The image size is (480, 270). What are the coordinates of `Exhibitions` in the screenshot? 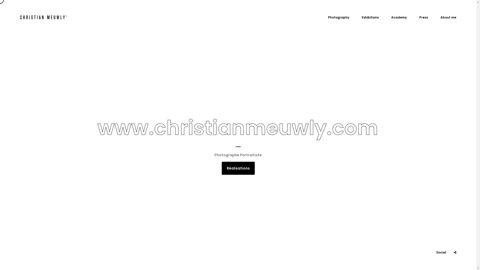 It's located at (370, 17).